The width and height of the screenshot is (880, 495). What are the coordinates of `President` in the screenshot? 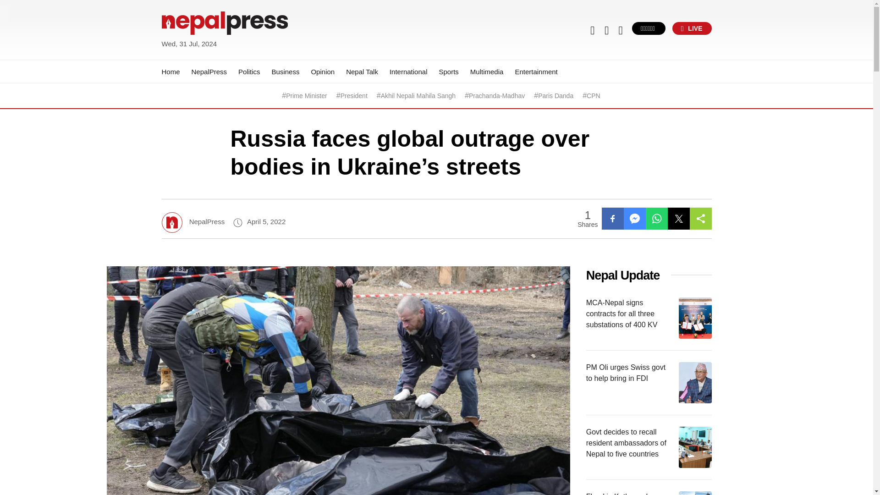 It's located at (354, 96).